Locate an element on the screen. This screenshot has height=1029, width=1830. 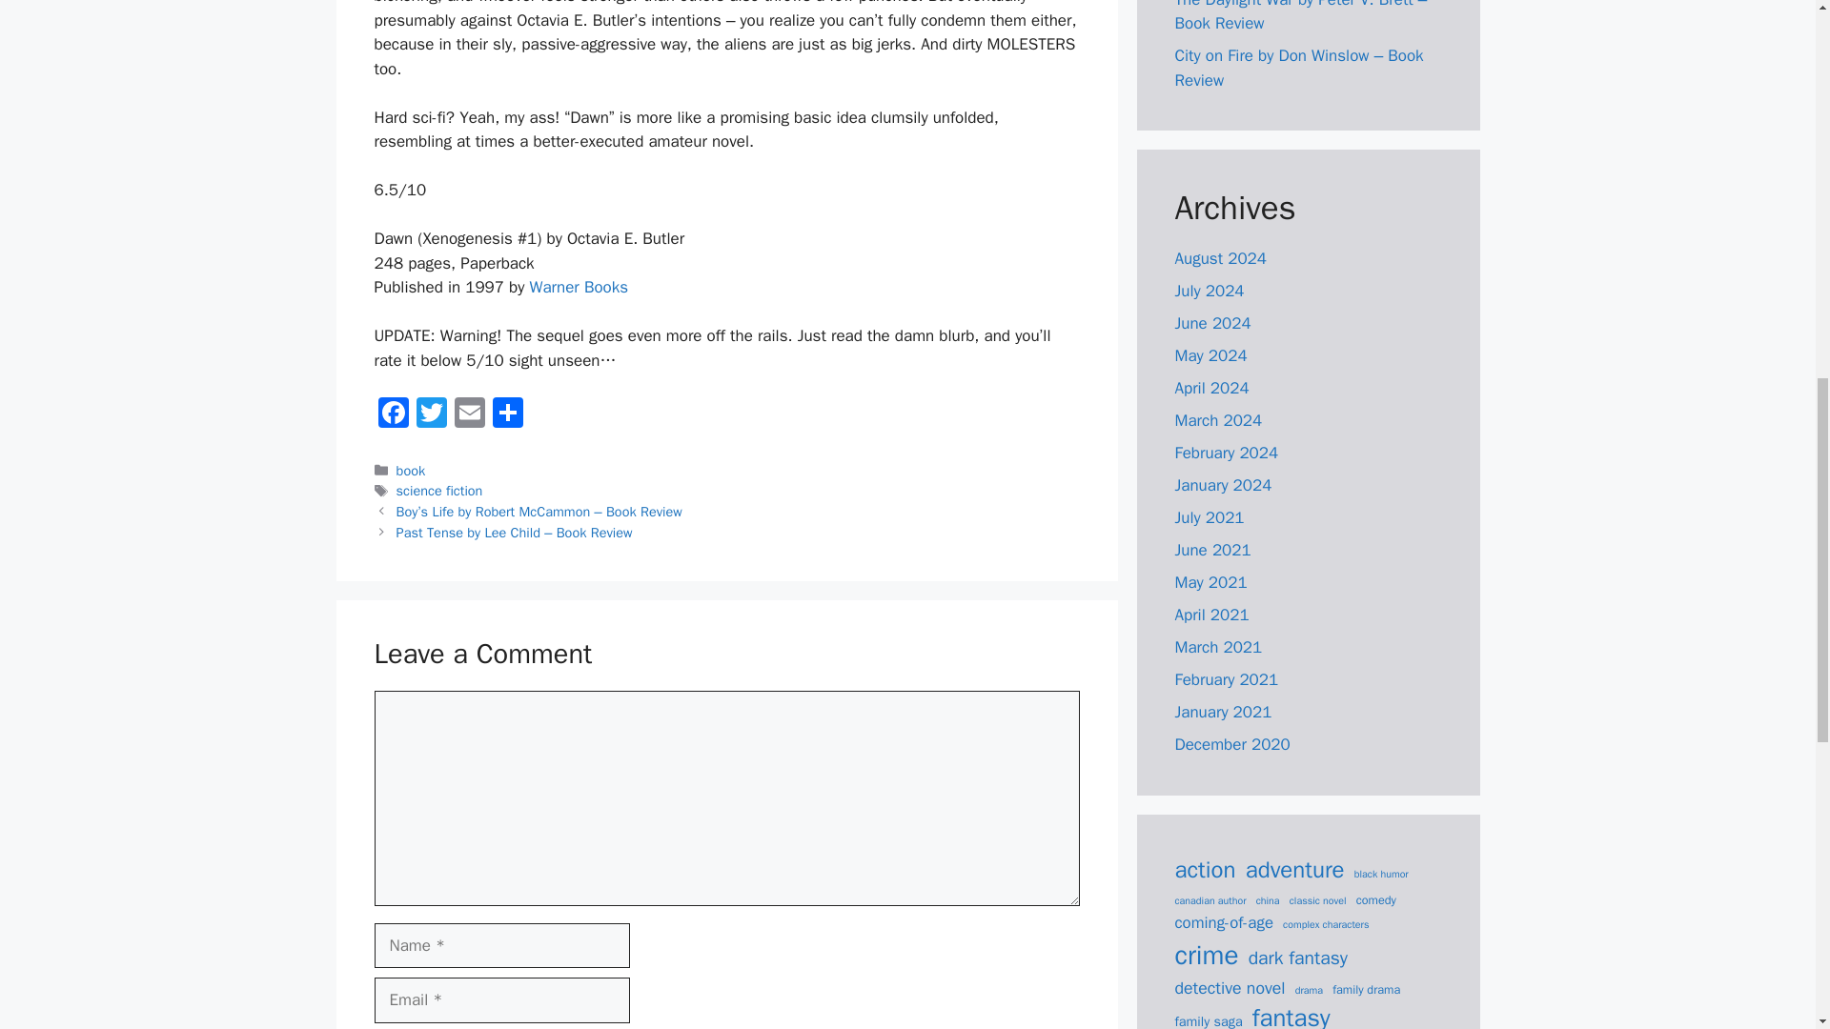
Twitter is located at coordinates (431, 414).